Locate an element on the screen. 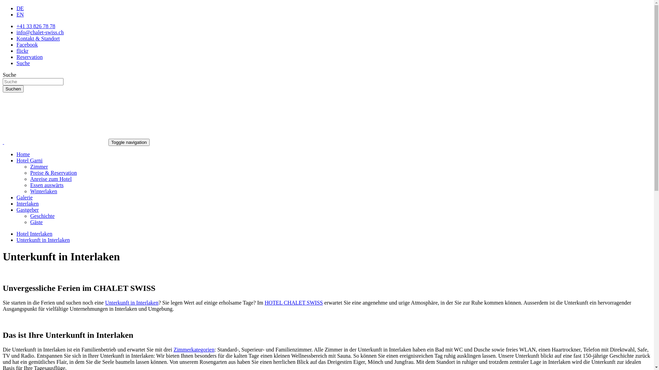  Hotel Garni is located at coordinates (30, 160).